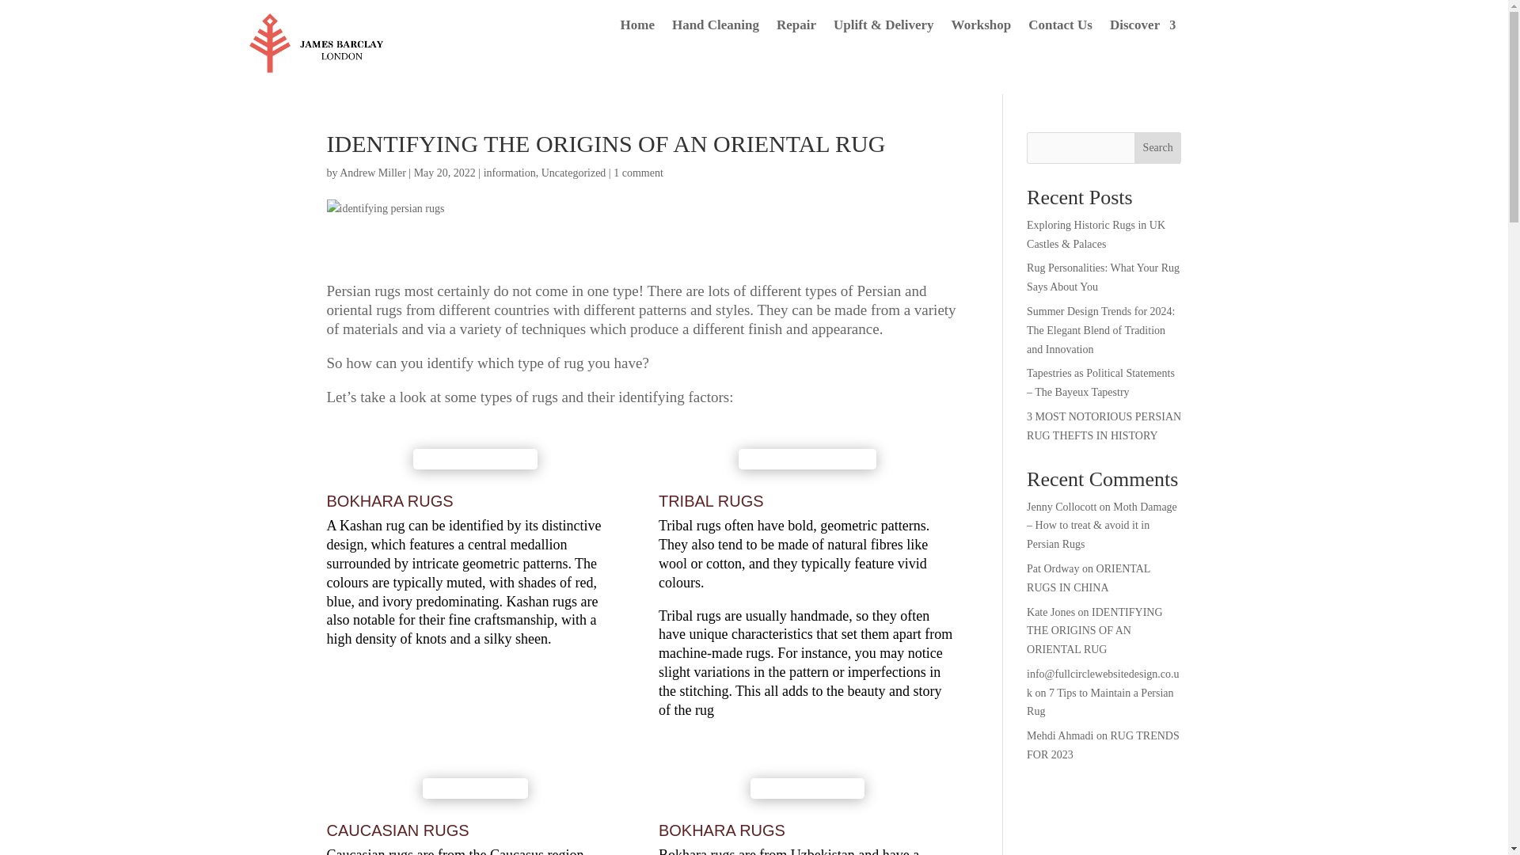 The width and height of the screenshot is (1520, 855). What do you see at coordinates (638, 173) in the screenshot?
I see `1 comment` at bounding box center [638, 173].